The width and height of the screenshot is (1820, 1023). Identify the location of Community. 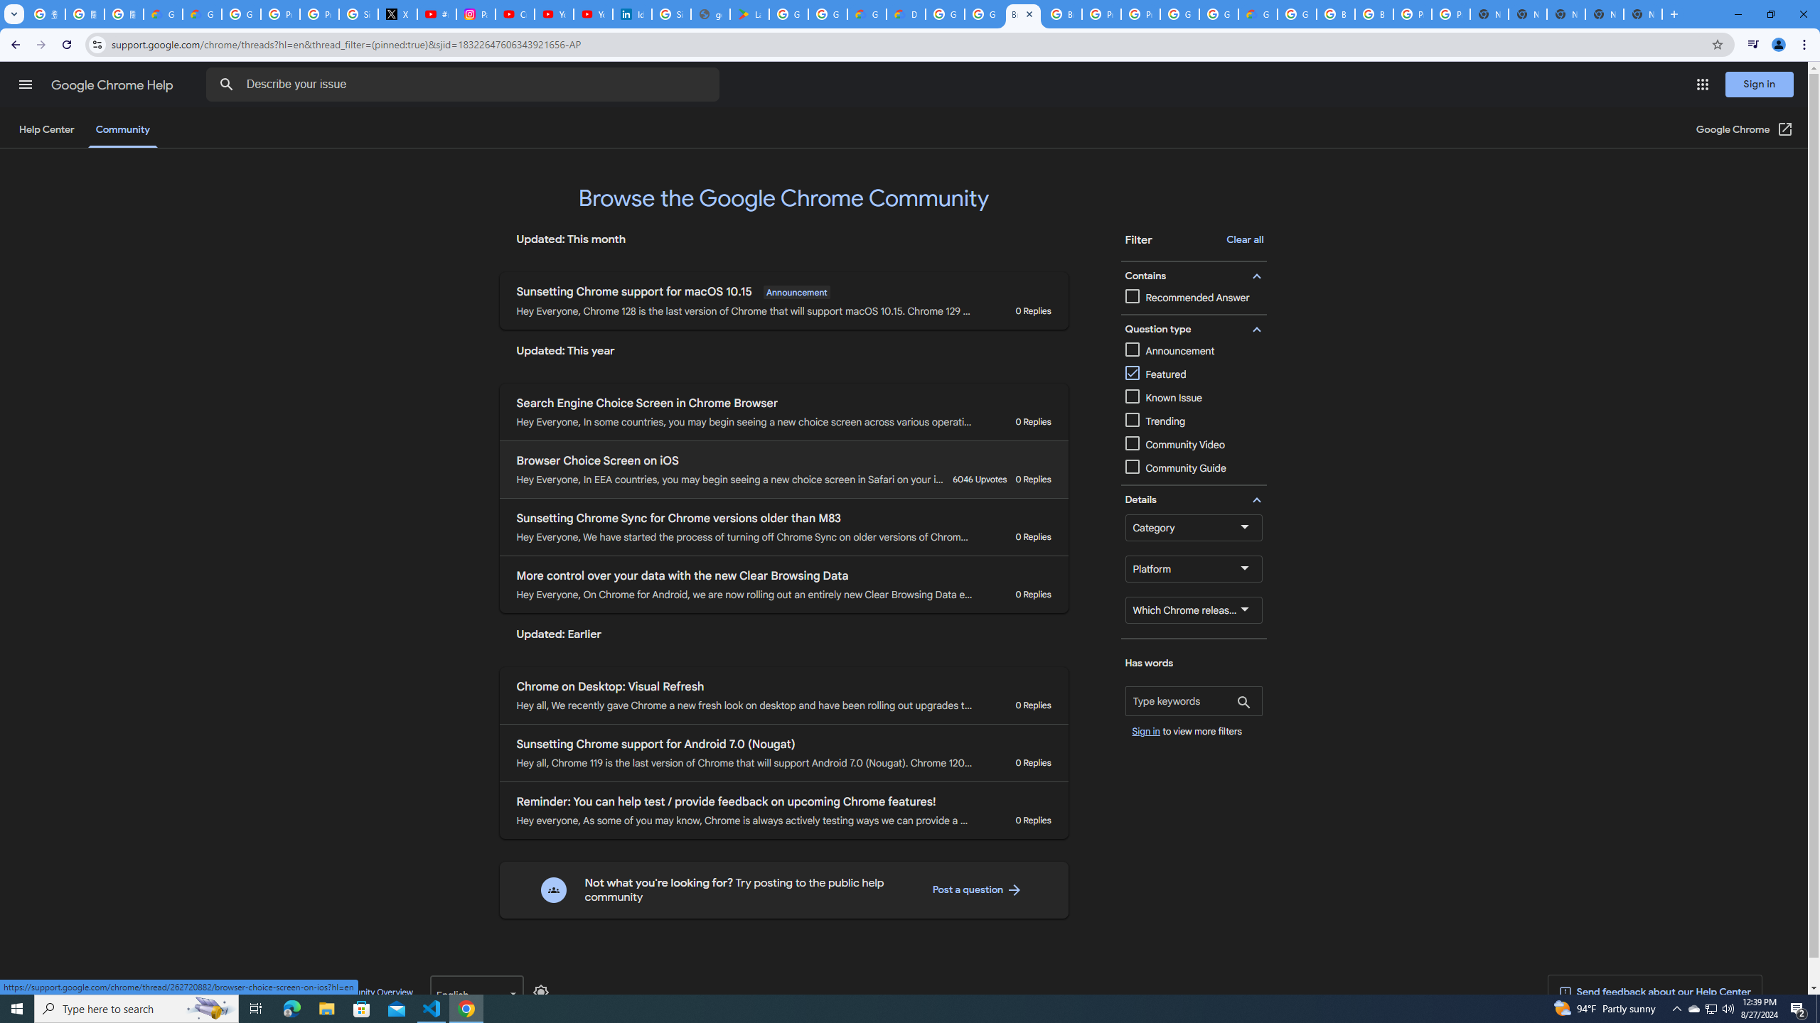
(122, 129).